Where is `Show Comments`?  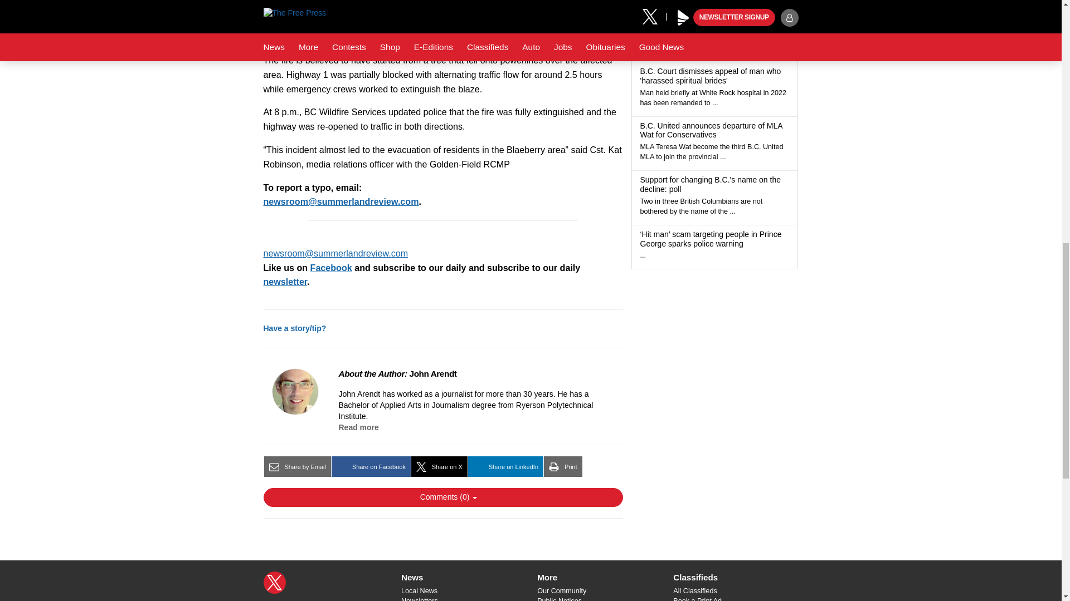
Show Comments is located at coordinates (442, 497).